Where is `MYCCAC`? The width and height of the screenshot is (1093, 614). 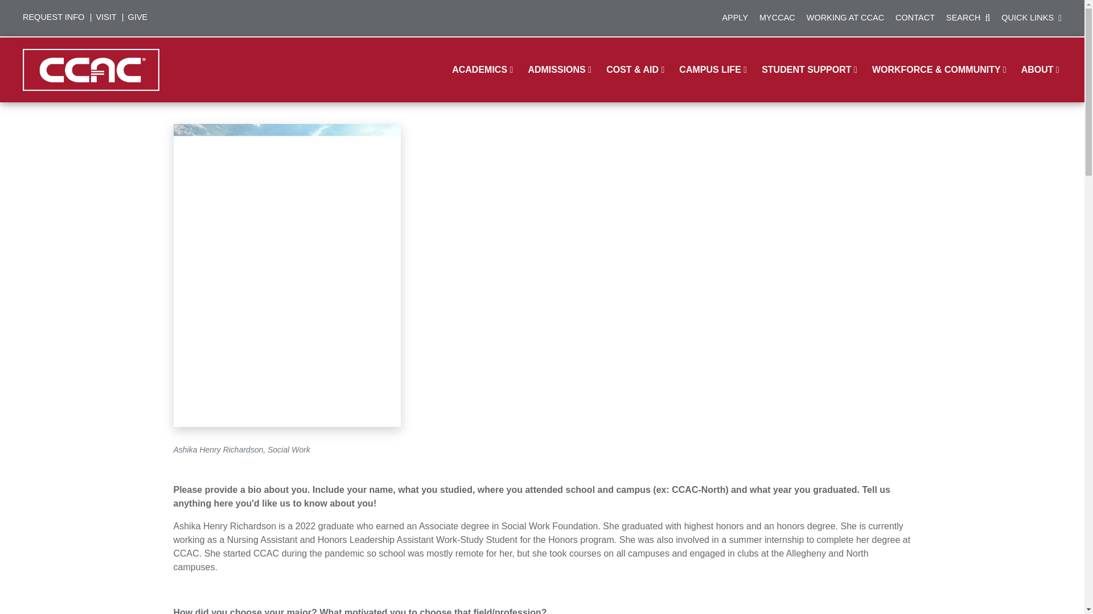 MYCCAC is located at coordinates (778, 19).